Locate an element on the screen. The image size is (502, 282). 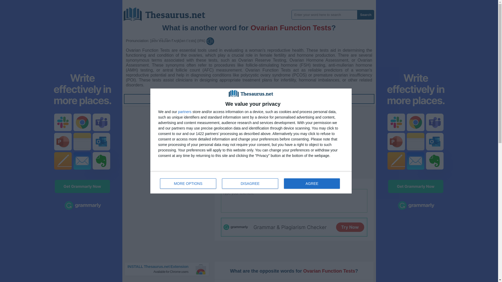
Search is located at coordinates (169, 269).